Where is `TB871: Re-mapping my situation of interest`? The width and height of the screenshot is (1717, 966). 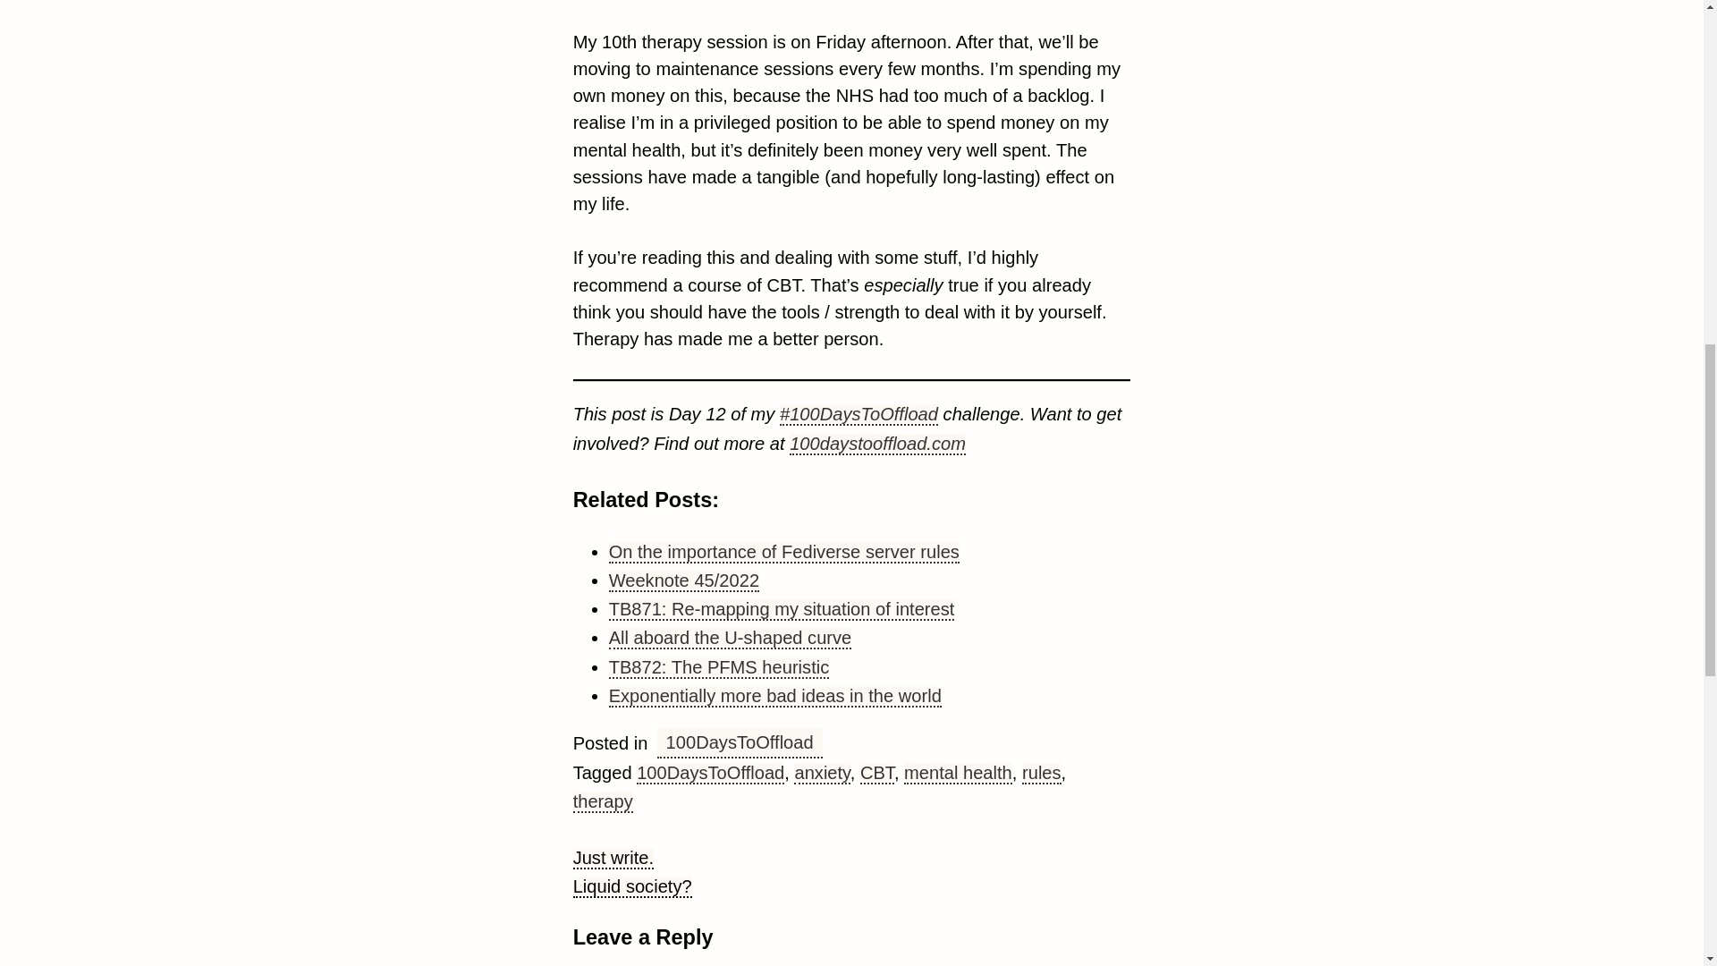 TB871: Re-mapping my situation of interest is located at coordinates (782, 610).